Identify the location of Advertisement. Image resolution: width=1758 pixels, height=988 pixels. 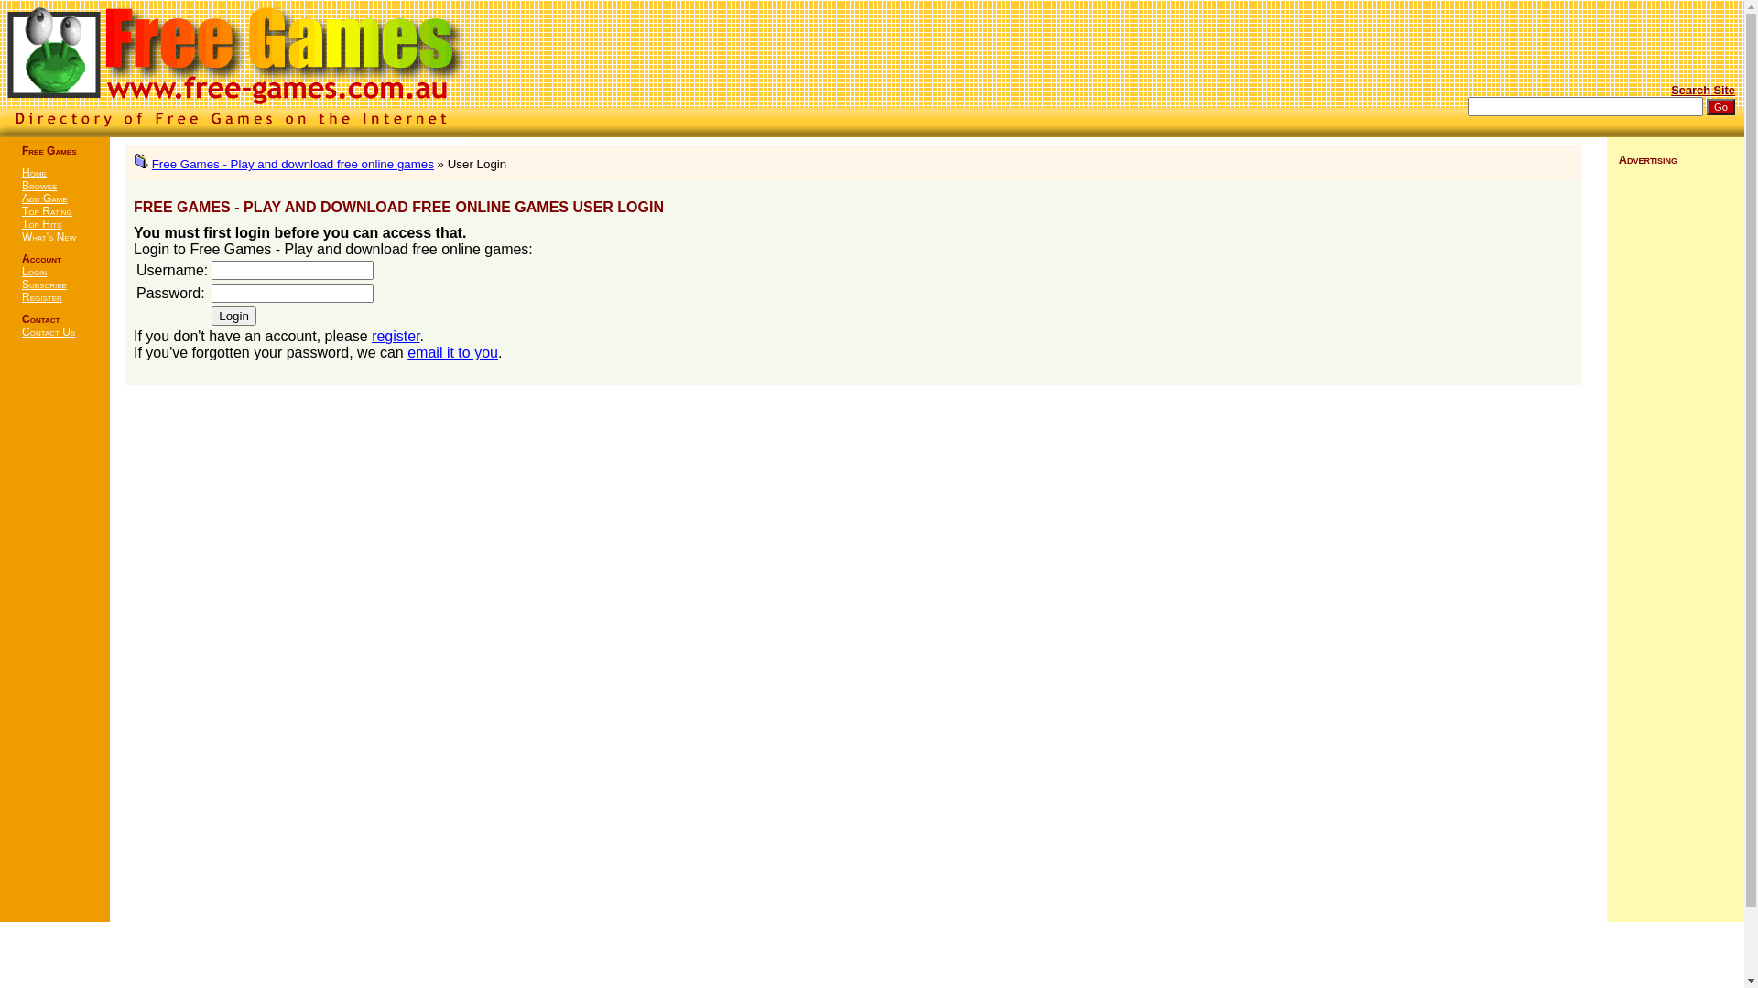
(1598, 58).